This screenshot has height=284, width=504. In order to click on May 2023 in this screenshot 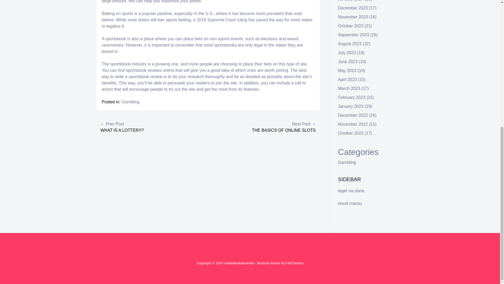, I will do `click(347, 70)`.